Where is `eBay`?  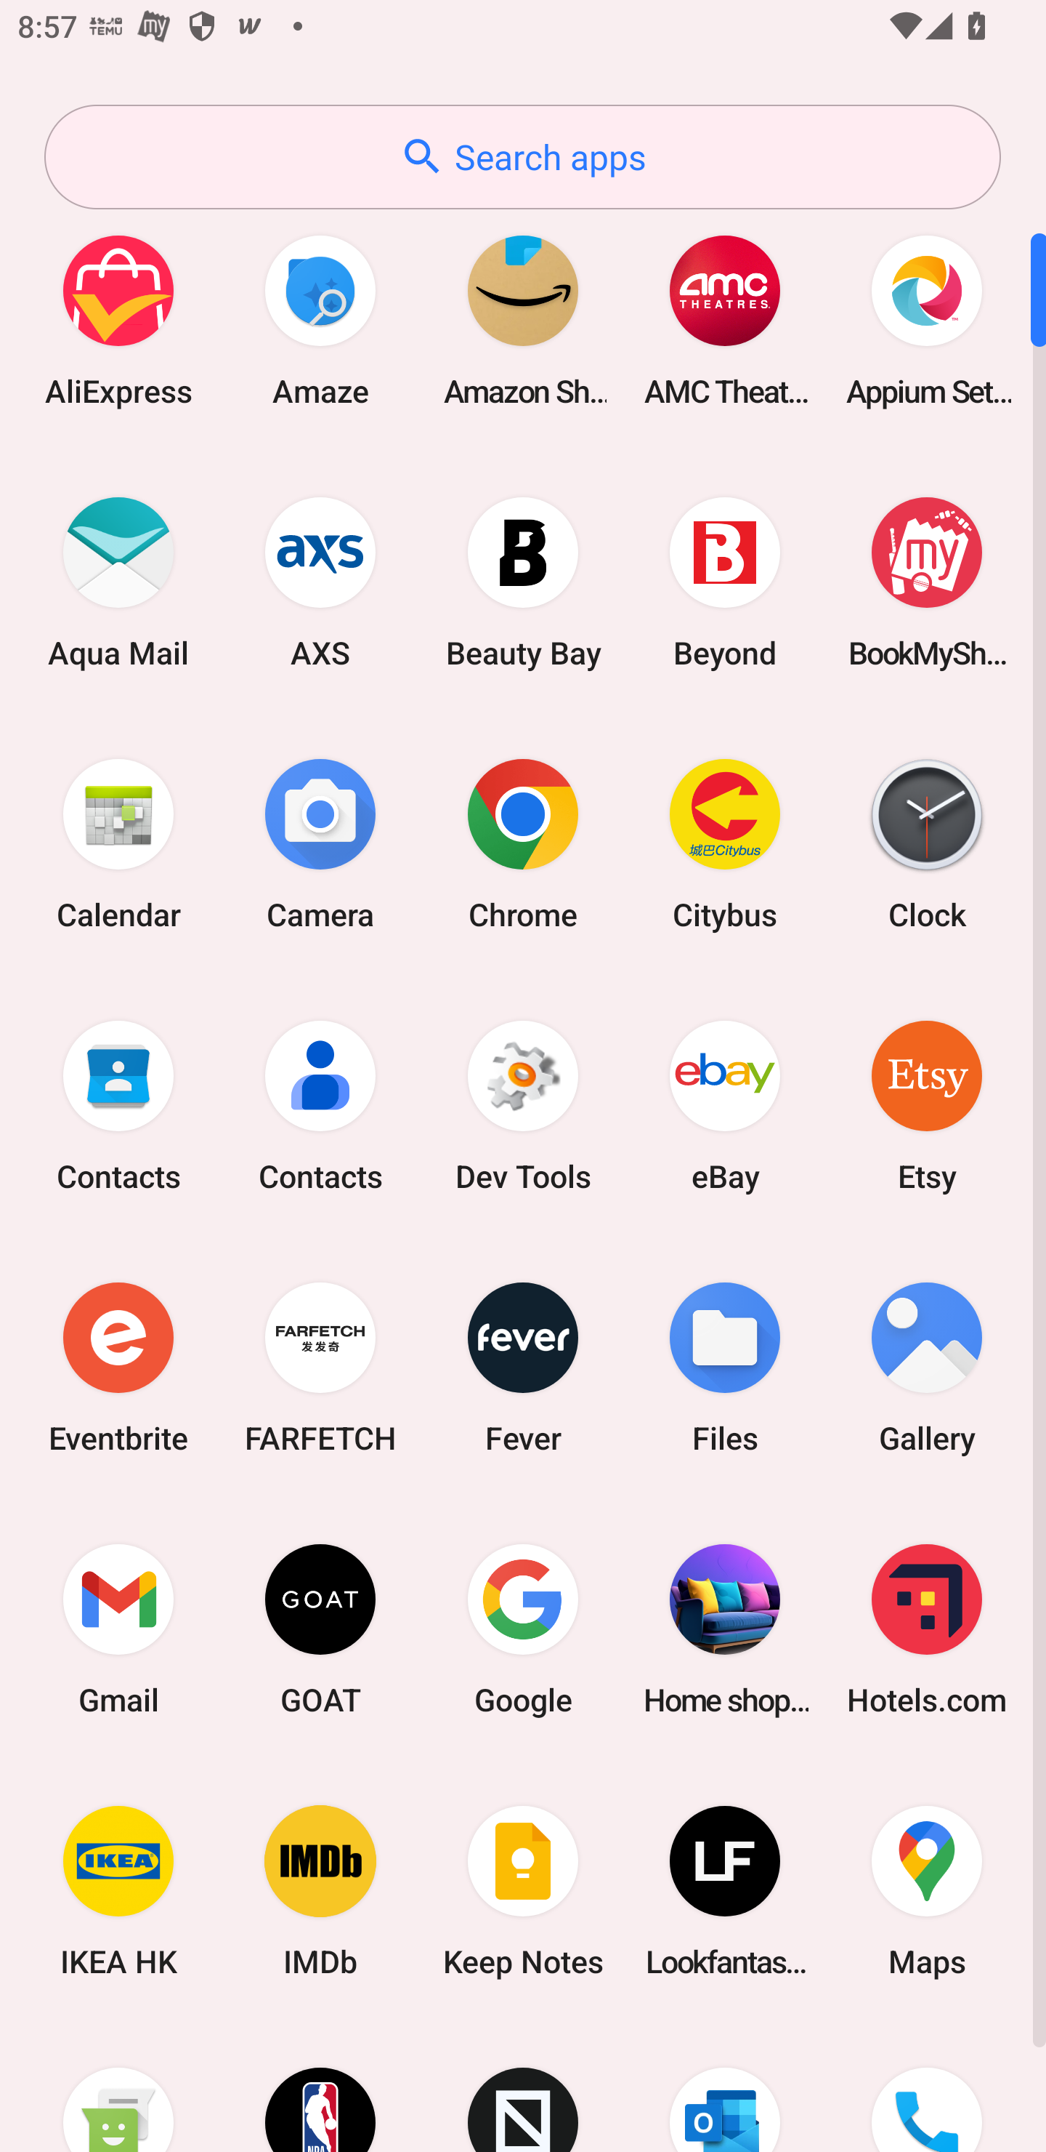
eBay is located at coordinates (725, 1105).